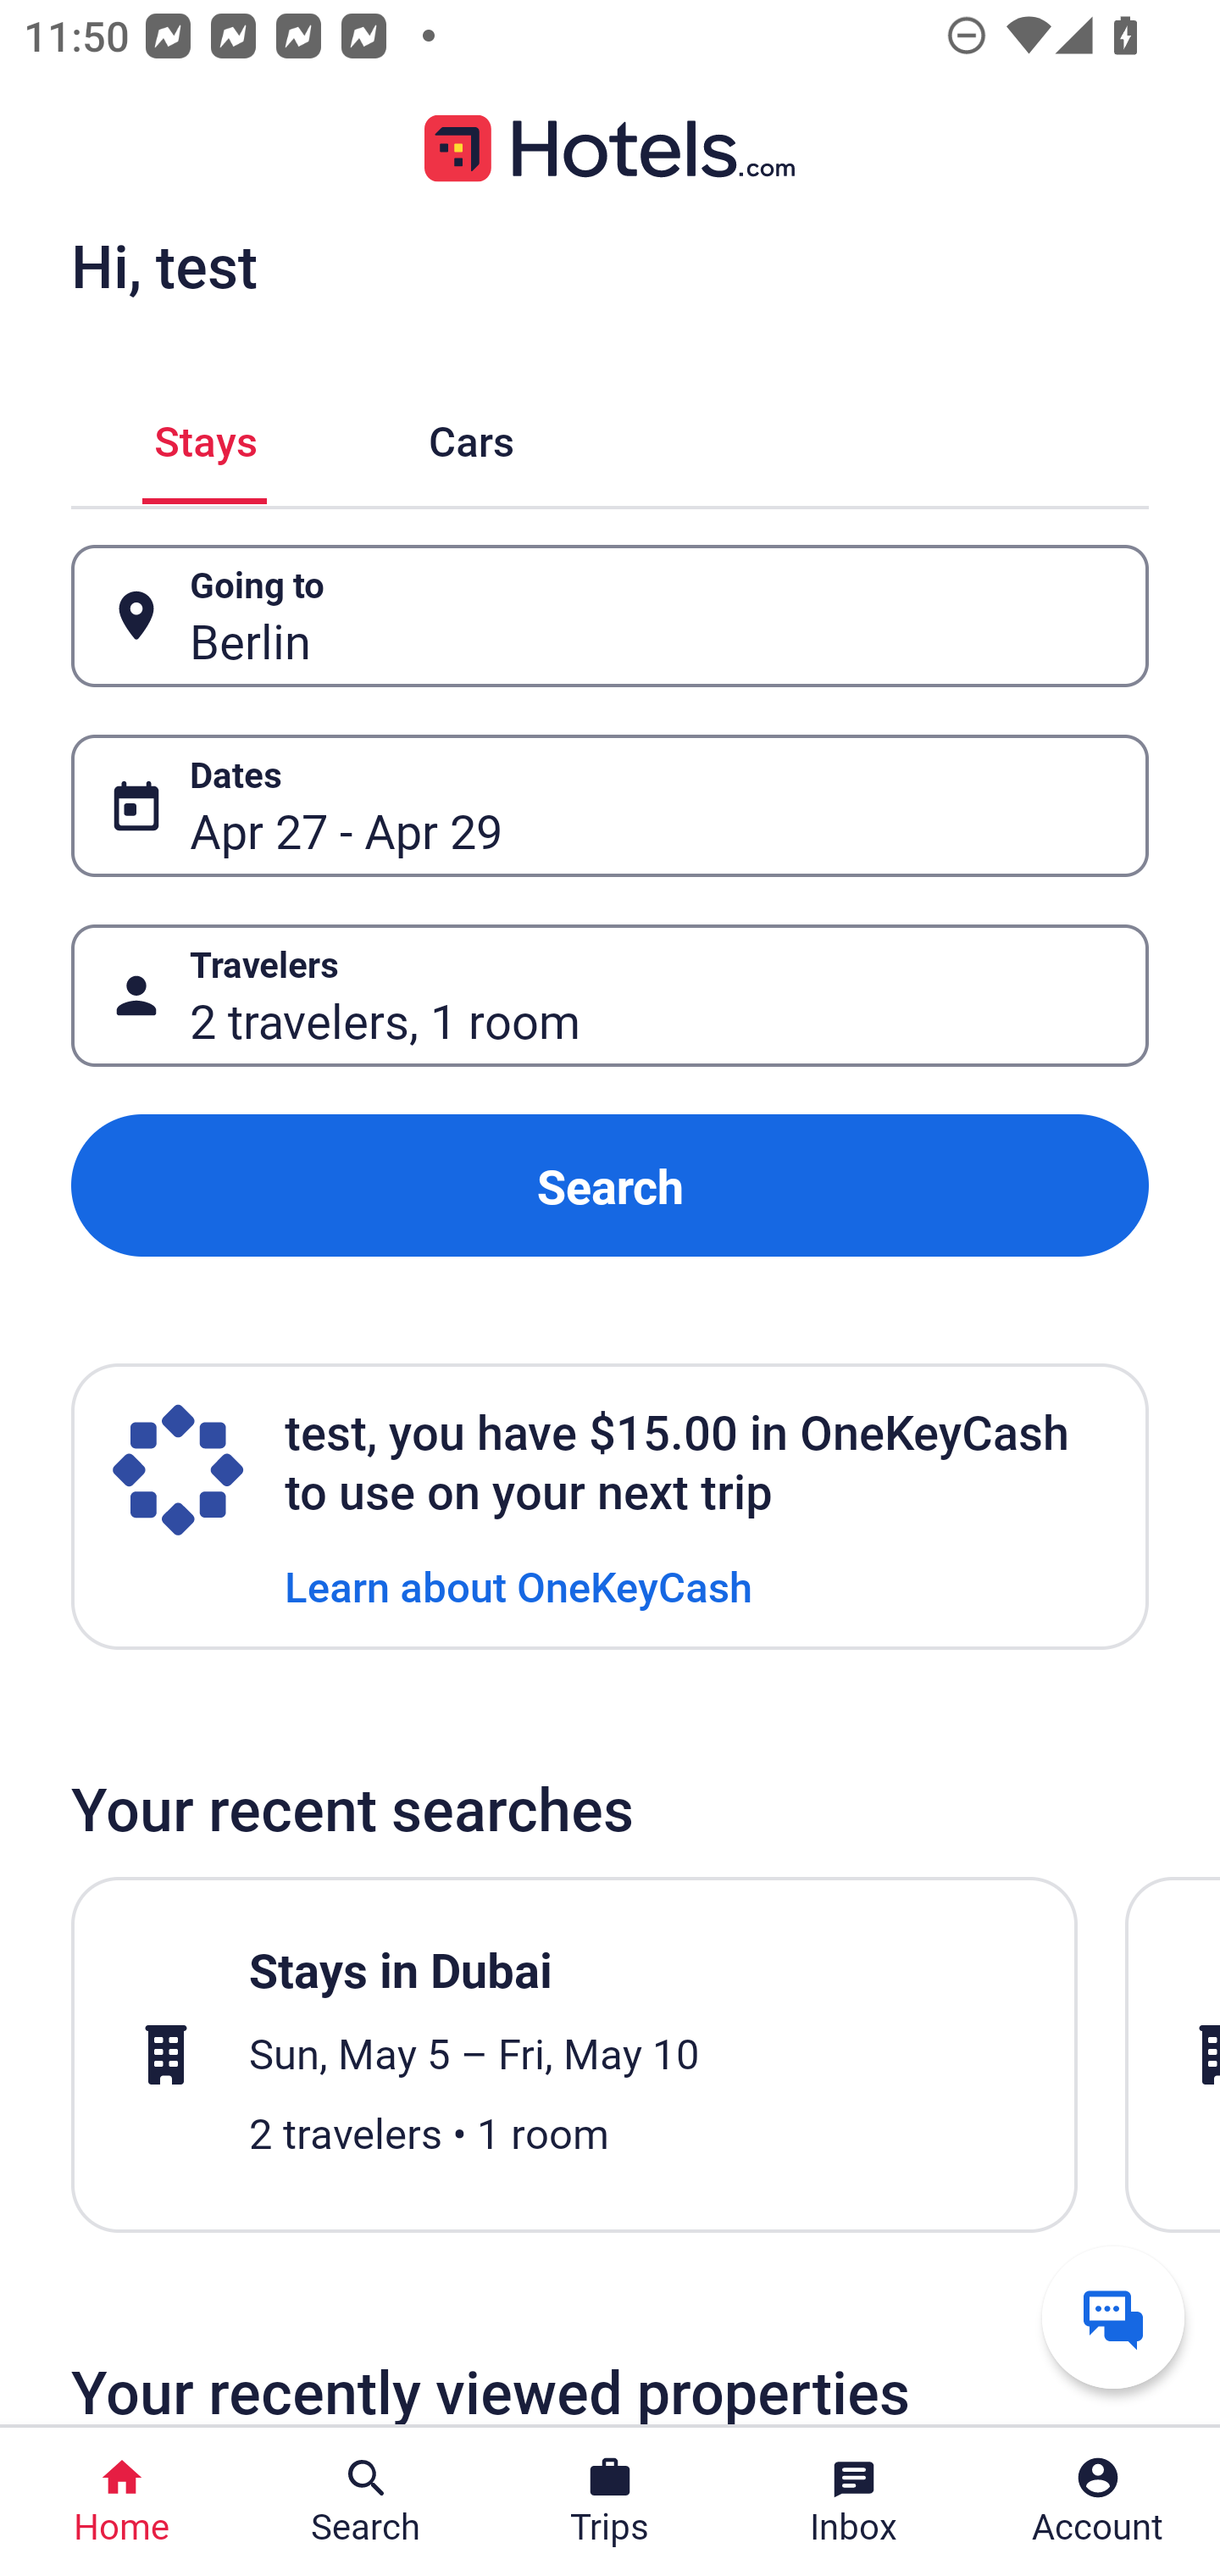 The height and width of the screenshot is (2576, 1220). I want to click on Trips Trips Button, so click(610, 2501).